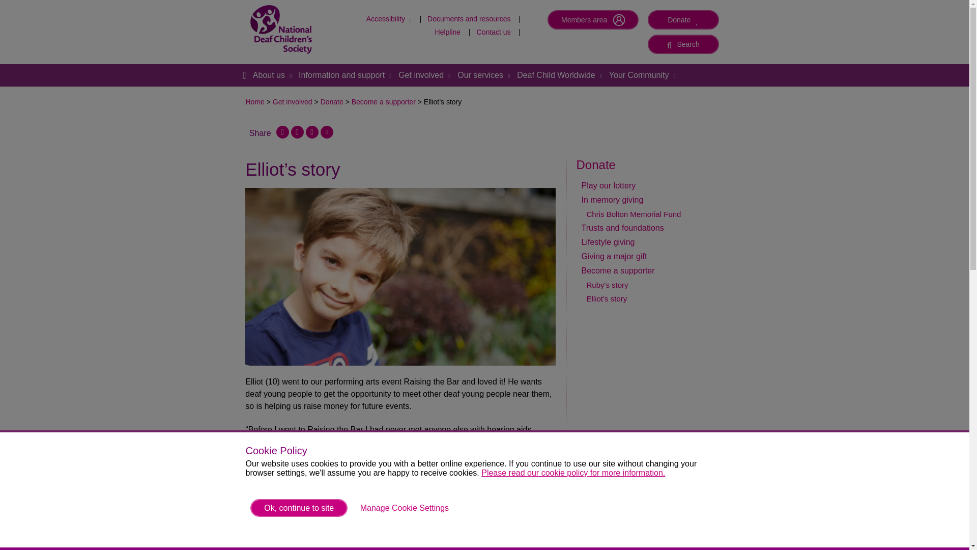 This screenshot has height=550, width=977. Describe the element at coordinates (272, 75) in the screenshot. I see `Manage Cookie Settings` at that location.